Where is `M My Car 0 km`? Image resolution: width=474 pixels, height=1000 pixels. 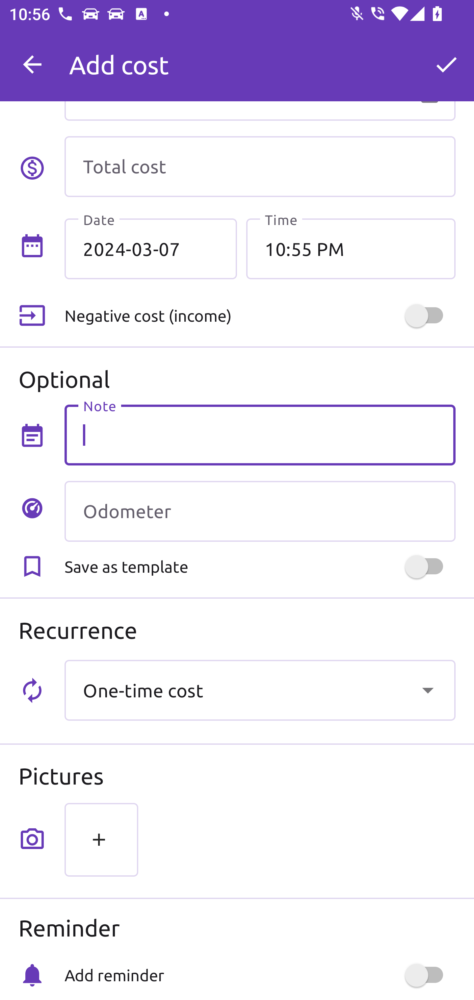 M My Car 0 km is located at coordinates (260, 59).